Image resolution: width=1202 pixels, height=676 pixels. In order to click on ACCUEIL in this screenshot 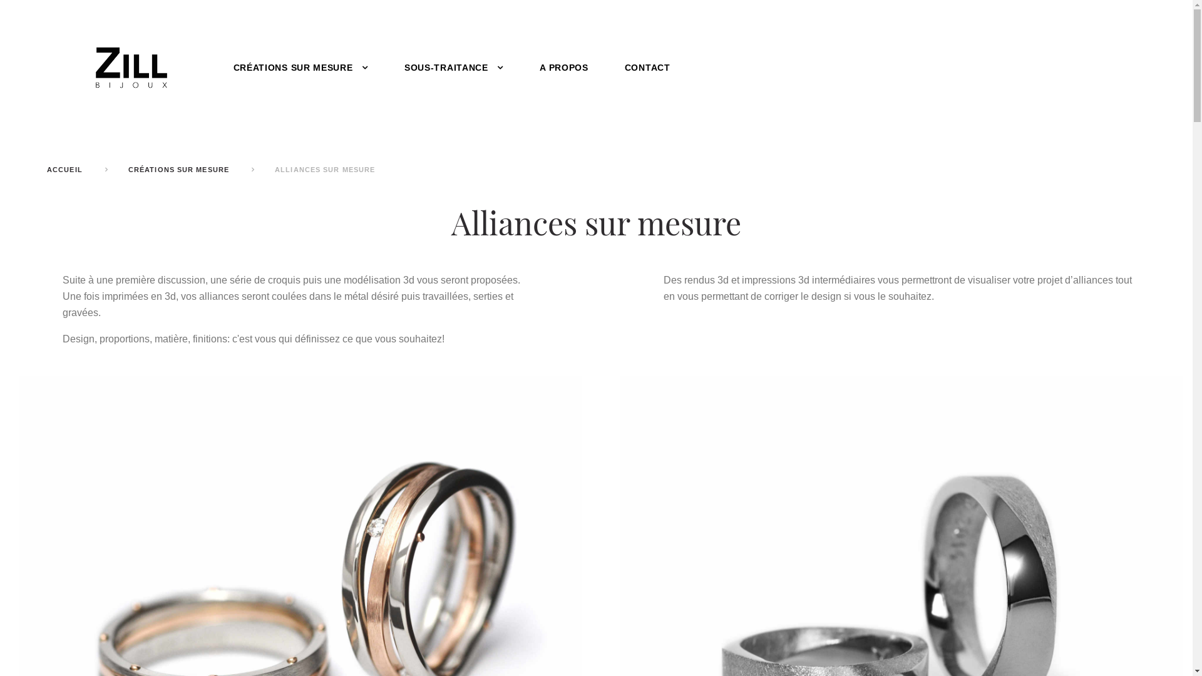, I will do `click(65, 170)`.